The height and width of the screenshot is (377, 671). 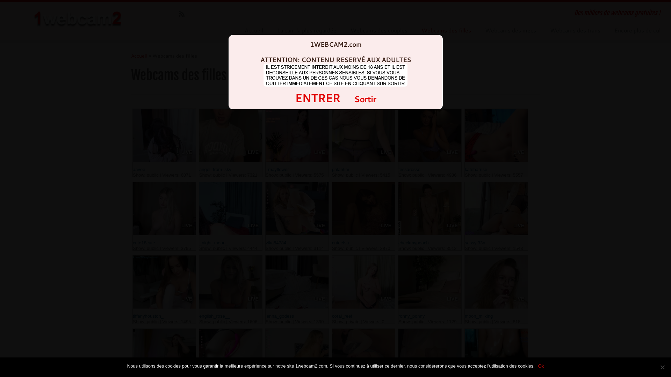 I want to click on checkmypeach, so click(x=414, y=243).